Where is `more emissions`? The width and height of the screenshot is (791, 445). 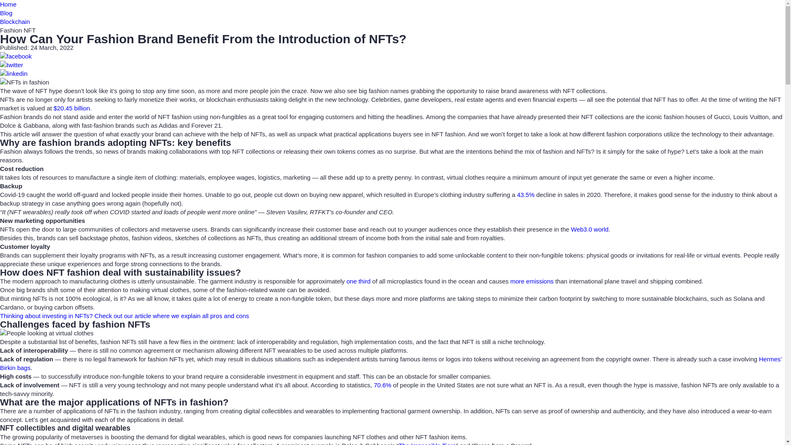 more emissions is located at coordinates (532, 281).